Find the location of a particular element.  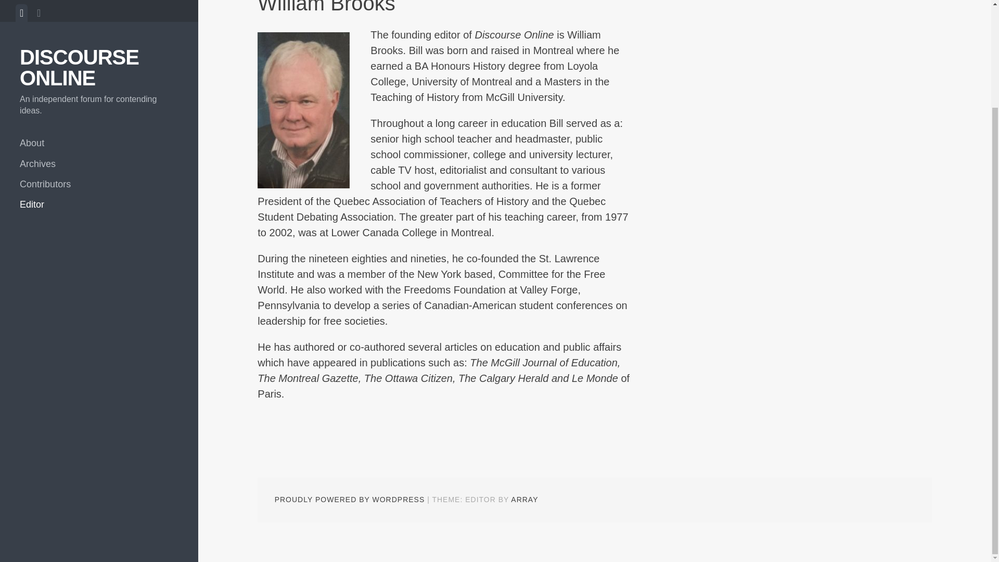

PROUDLY POWERED BY WORDPRESS is located at coordinates (350, 499).